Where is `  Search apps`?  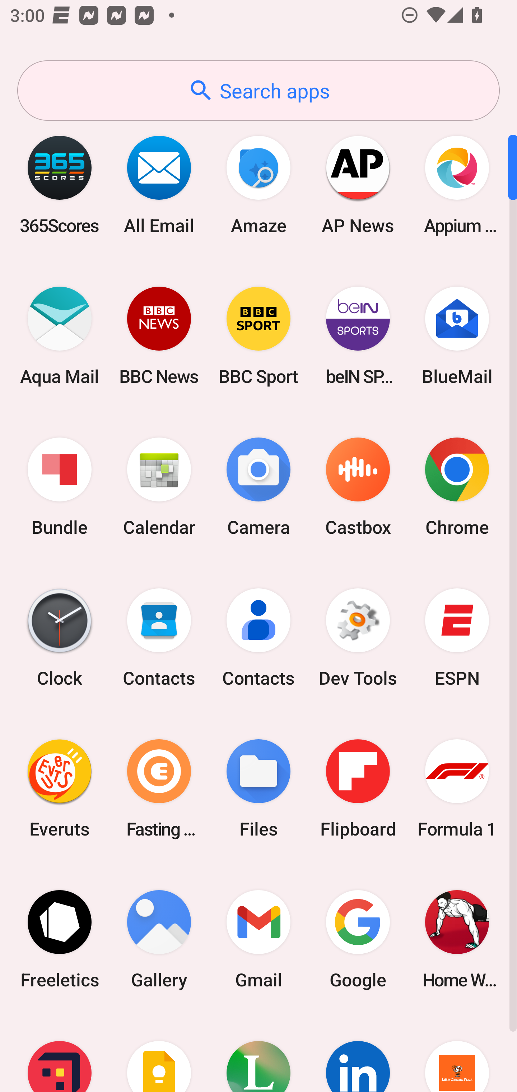
  Search apps is located at coordinates (258, 91).